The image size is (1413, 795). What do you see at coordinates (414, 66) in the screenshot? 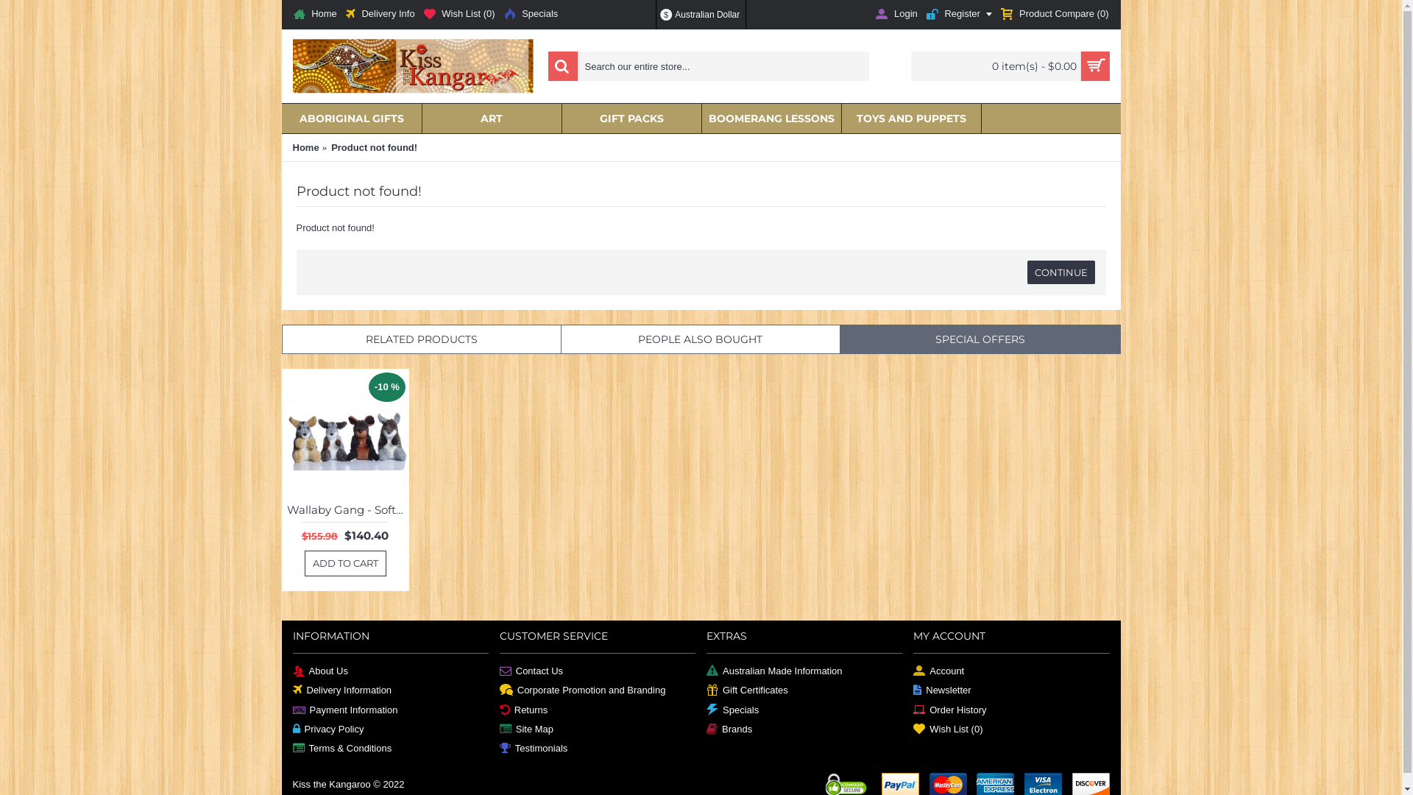
I see `Kiss the Kangaroo` at bounding box center [414, 66].